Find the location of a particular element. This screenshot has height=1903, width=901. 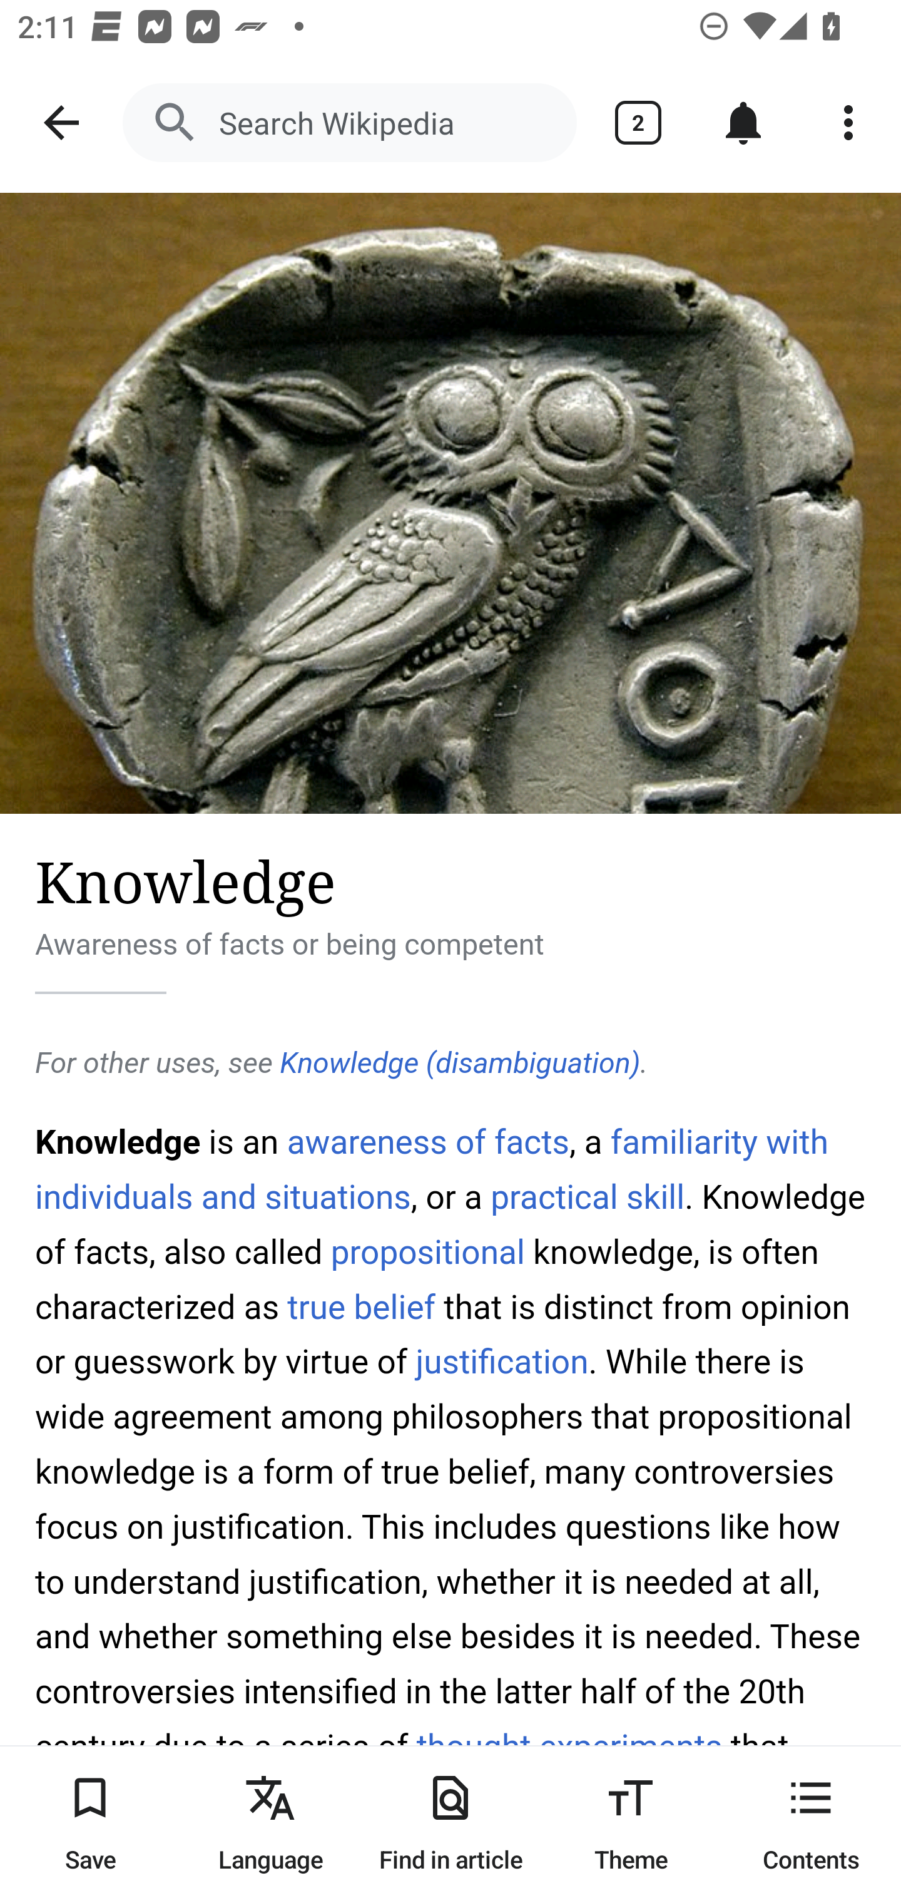

awareness of facts is located at coordinates (428, 1142).